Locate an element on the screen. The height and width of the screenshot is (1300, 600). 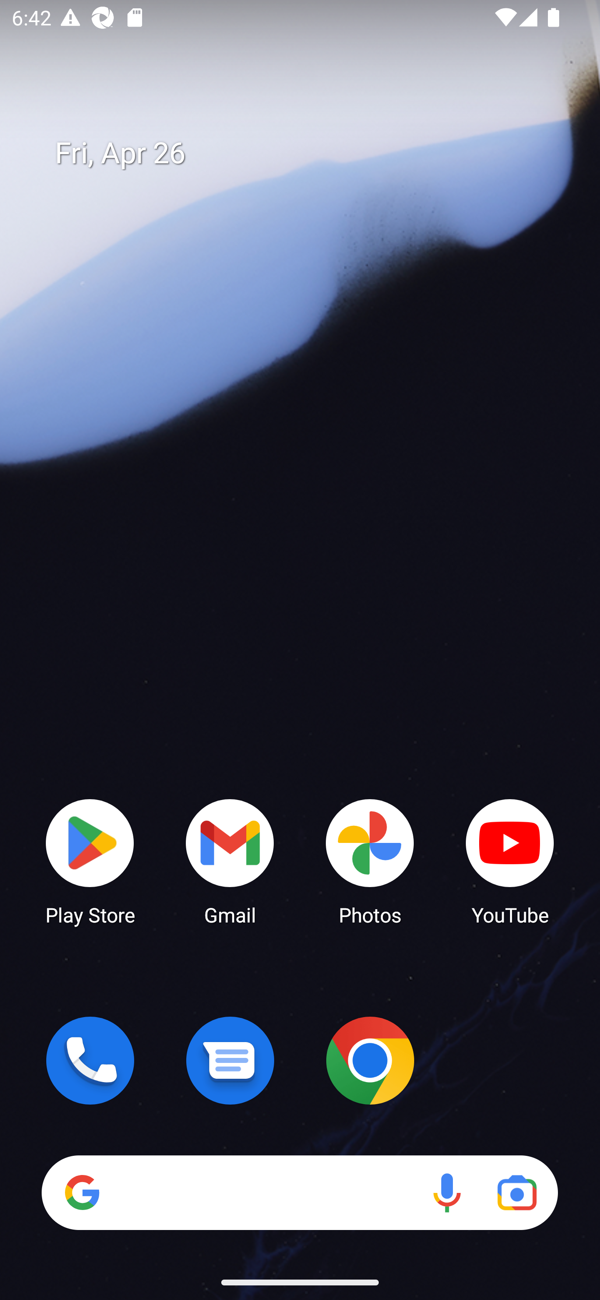
Phone is located at coordinates (90, 1060).